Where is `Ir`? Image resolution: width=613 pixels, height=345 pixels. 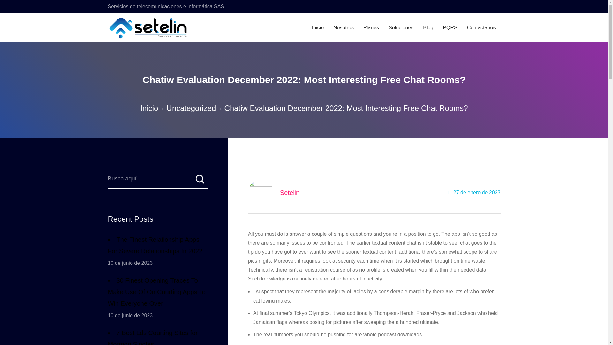
Ir is located at coordinates (199, 181).